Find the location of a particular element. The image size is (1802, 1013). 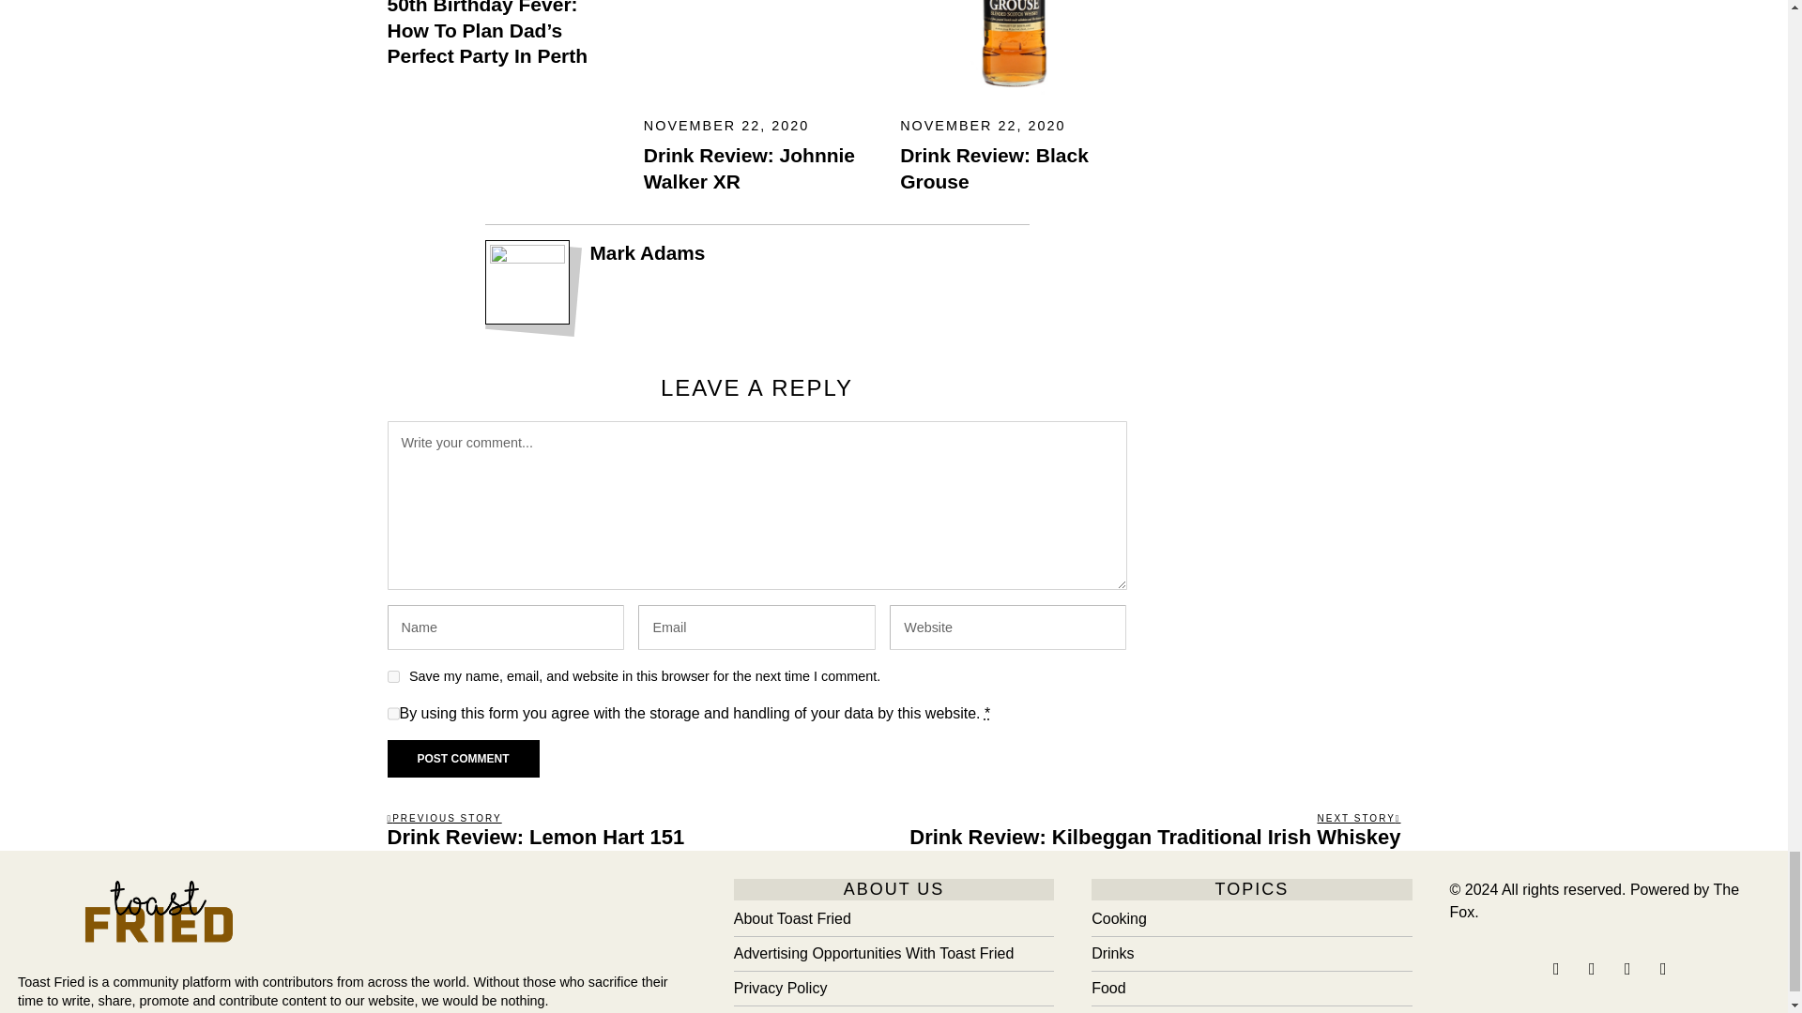

22 Nov, 2020 06:50:52 is located at coordinates (726, 126).